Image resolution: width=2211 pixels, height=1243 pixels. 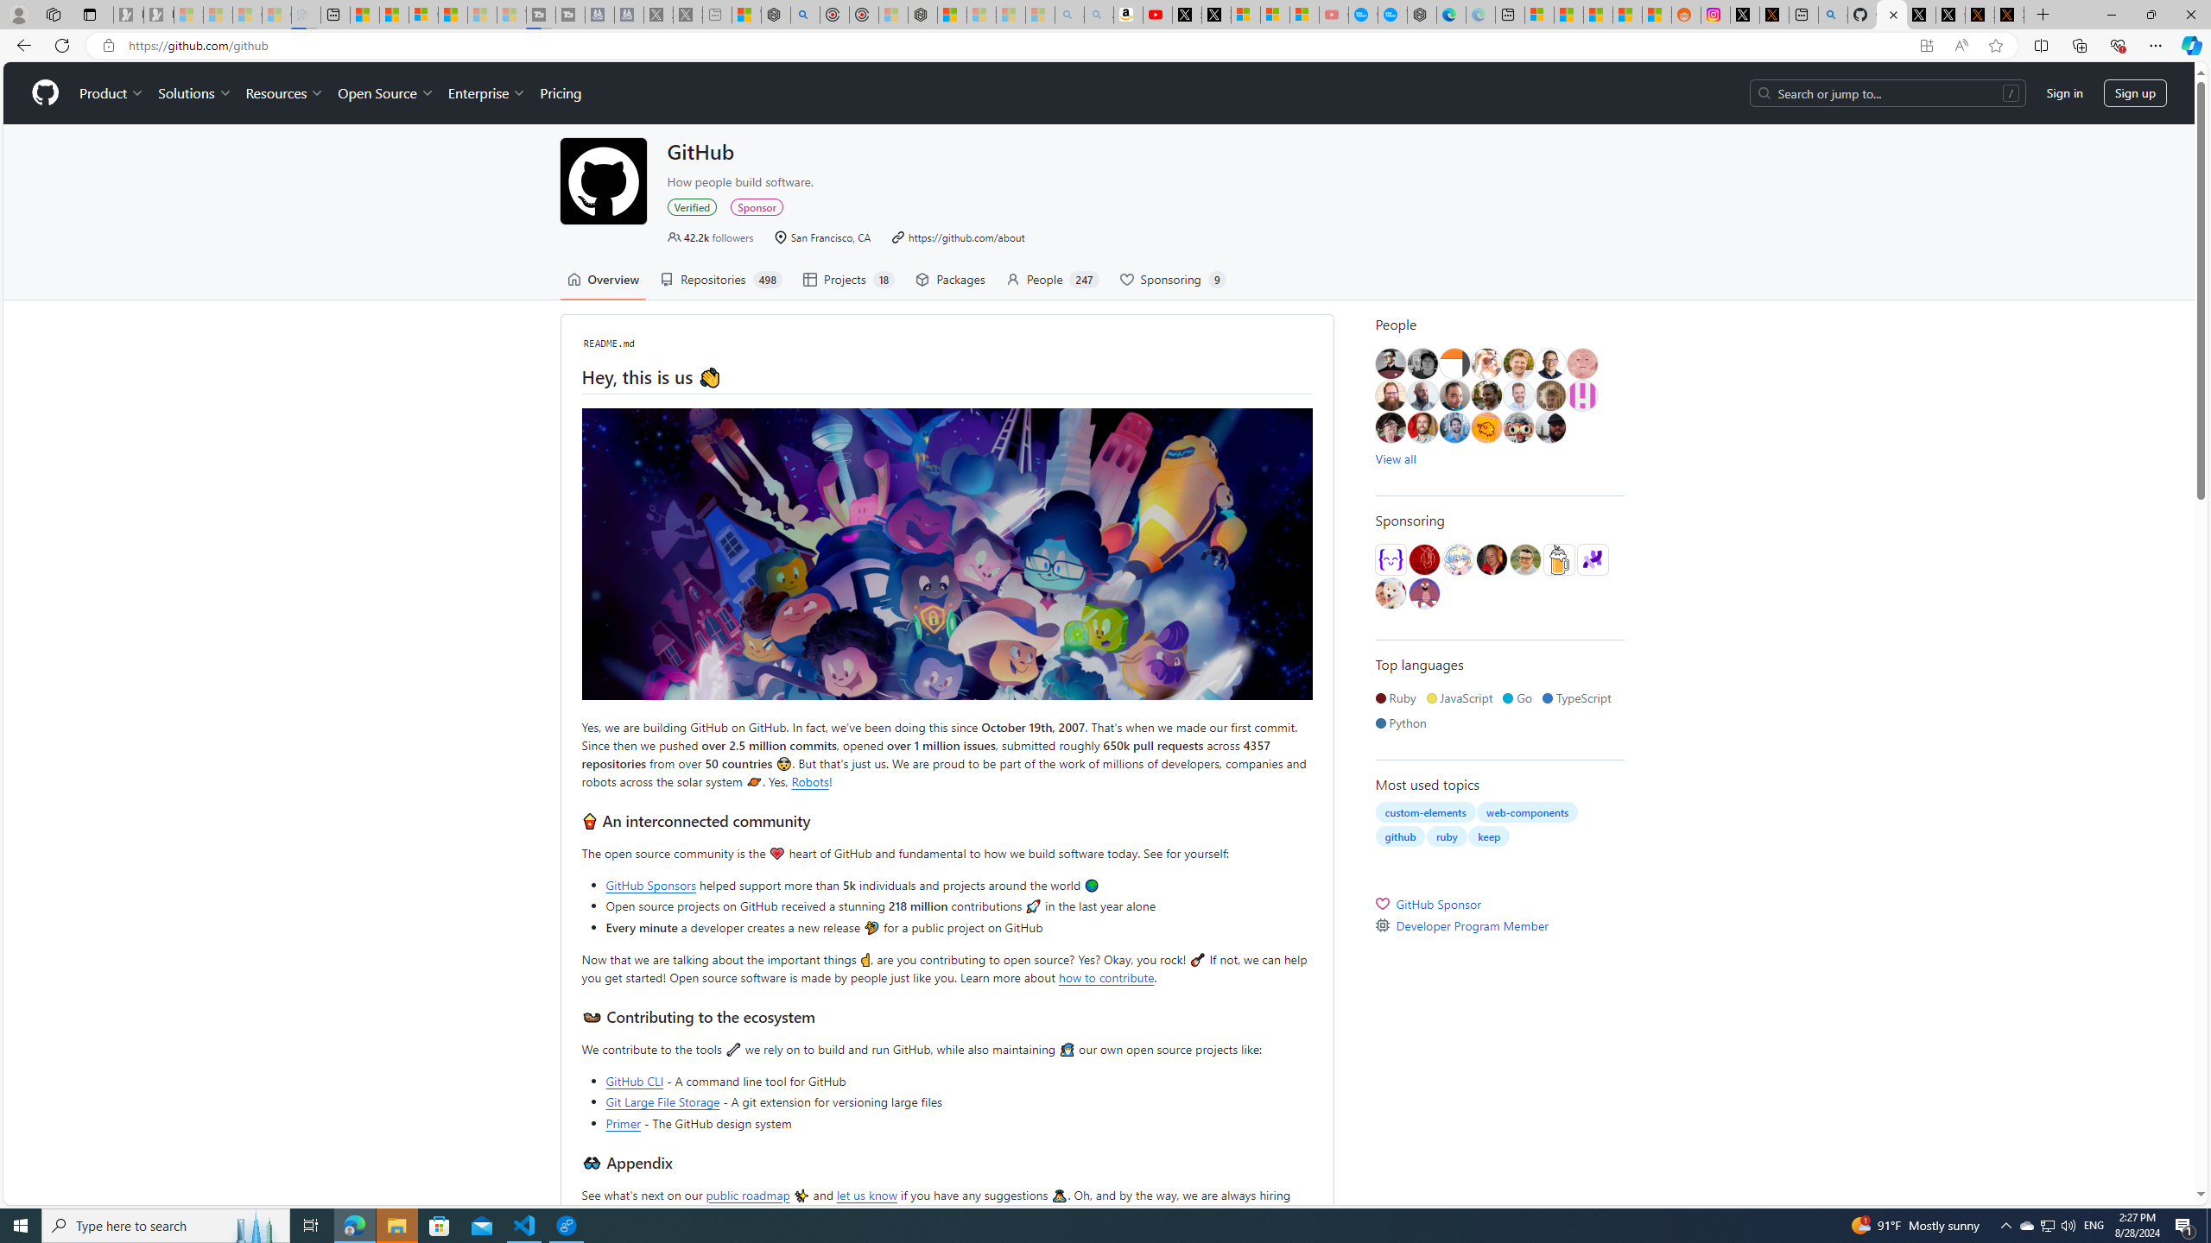 What do you see at coordinates (603, 280) in the screenshot?
I see `Overview` at bounding box center [603, 280].